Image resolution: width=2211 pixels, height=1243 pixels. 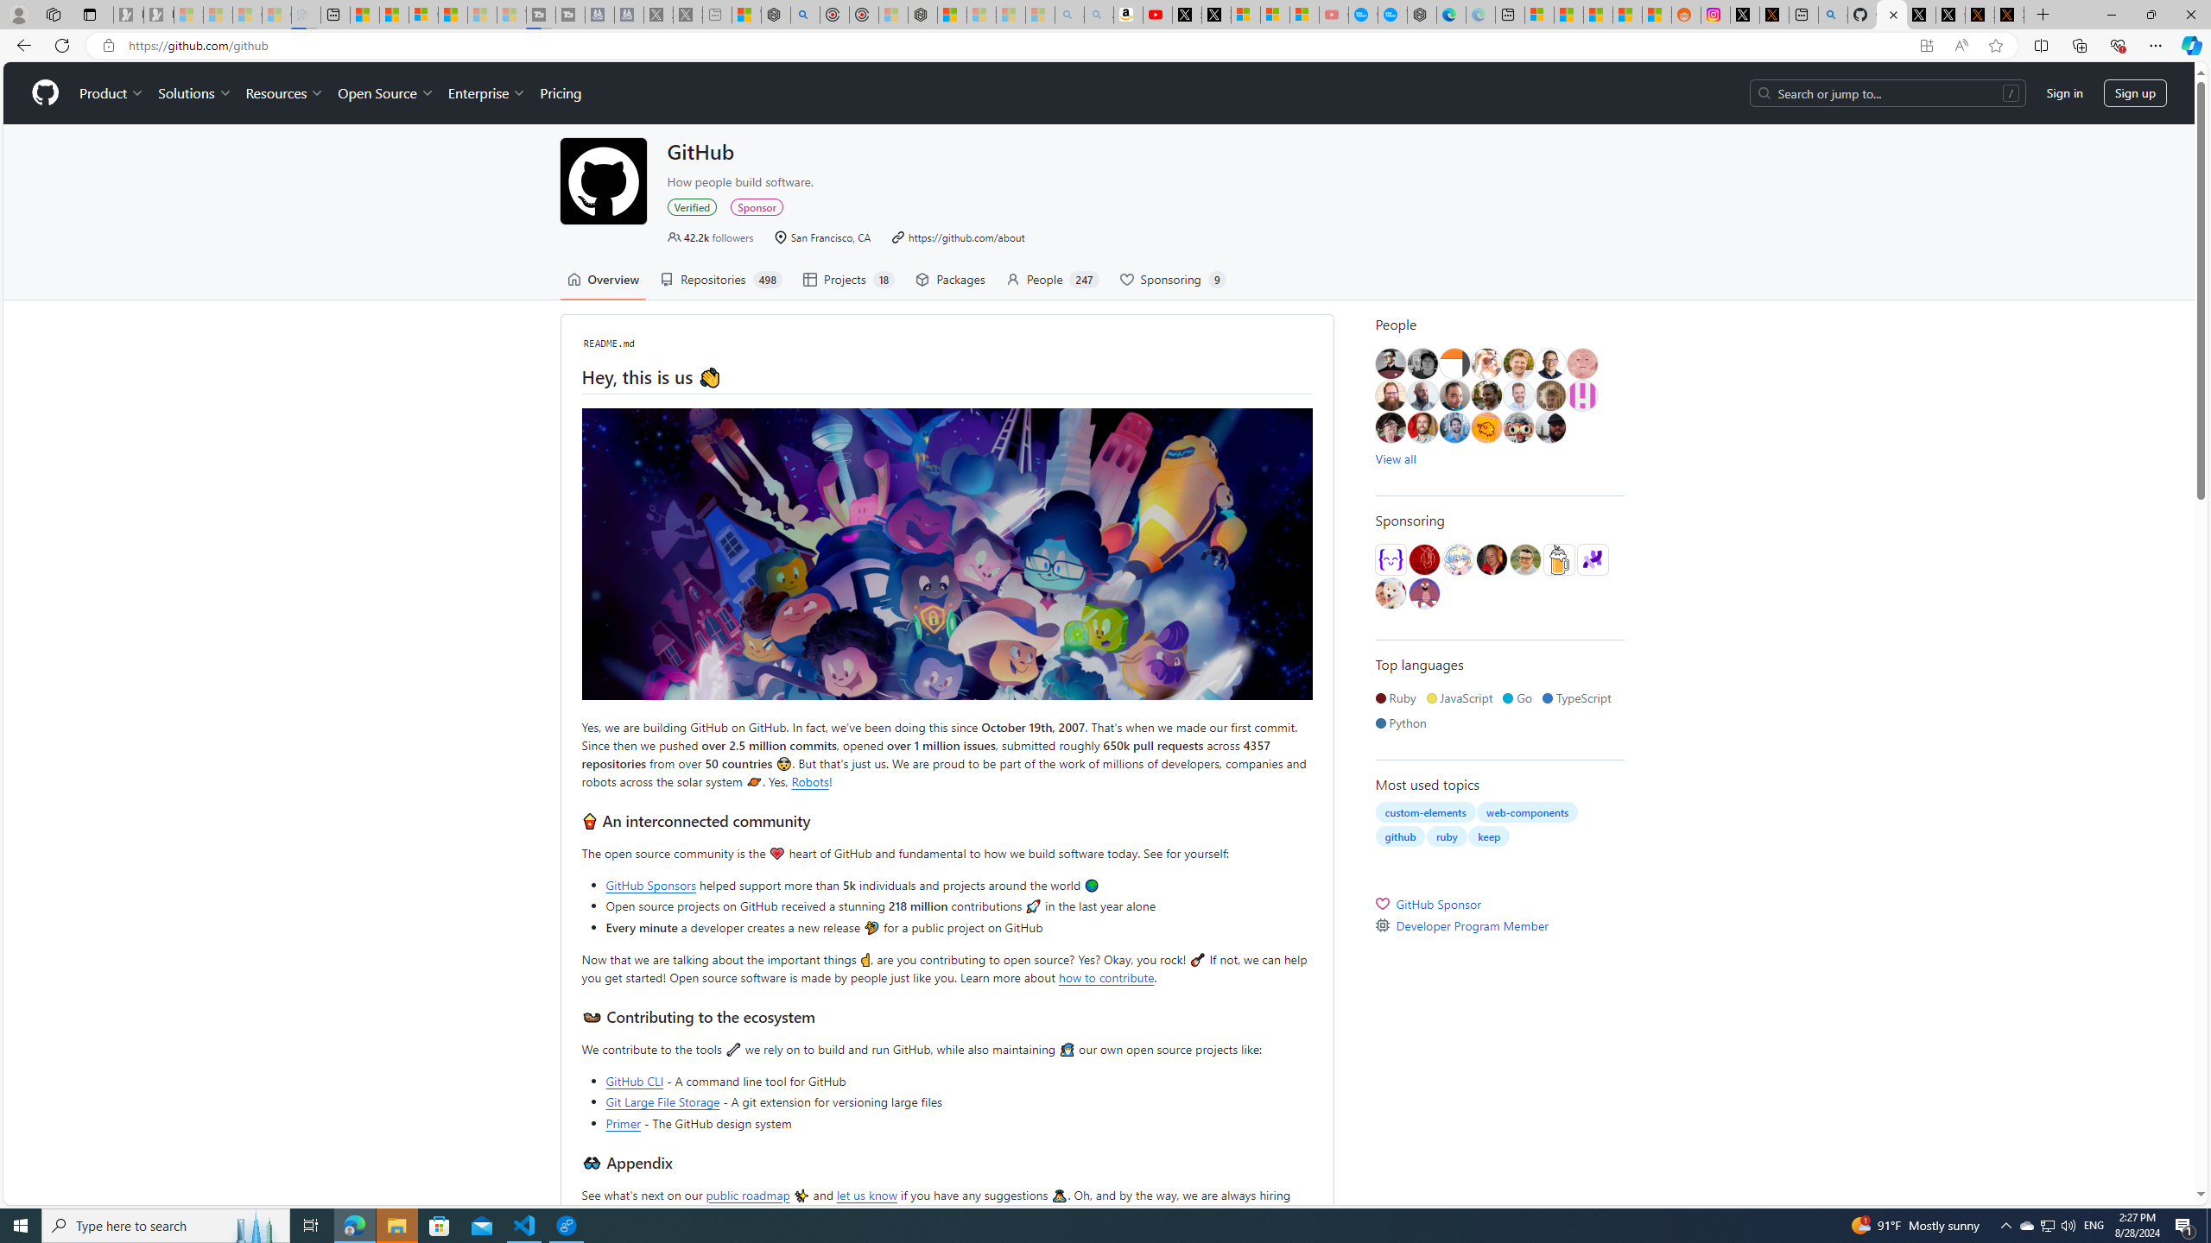 What do you see at coordinates (603, 280) in the screenshot?
I see `Overview` at bounding box center [603, 280].